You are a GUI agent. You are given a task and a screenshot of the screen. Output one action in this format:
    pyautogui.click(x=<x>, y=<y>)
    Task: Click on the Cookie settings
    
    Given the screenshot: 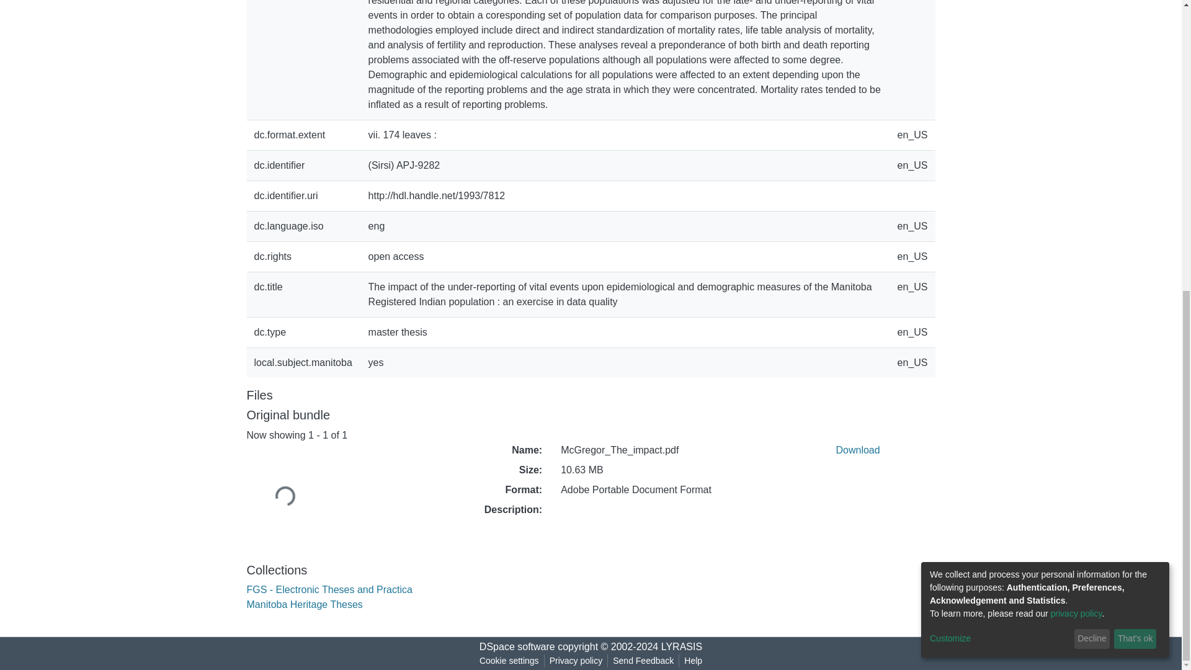 What is the action you would take?
    pyautogui.click(x=509, y=661)
    